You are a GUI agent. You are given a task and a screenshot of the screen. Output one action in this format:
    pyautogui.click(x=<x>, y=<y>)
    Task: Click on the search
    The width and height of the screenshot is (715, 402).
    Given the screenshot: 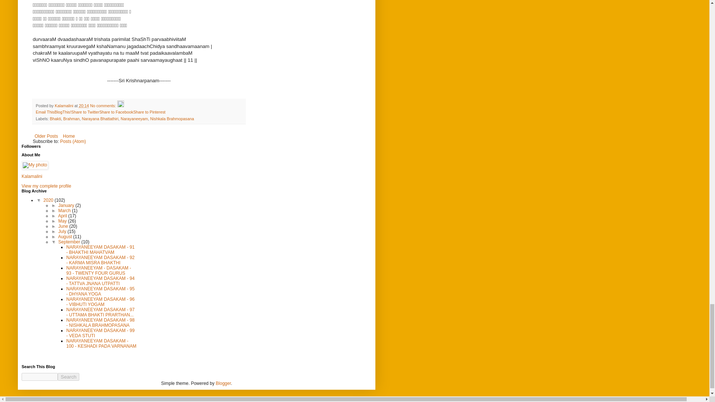 What is the action you would take?
    pyautogui.click(x=69, y=377)
    